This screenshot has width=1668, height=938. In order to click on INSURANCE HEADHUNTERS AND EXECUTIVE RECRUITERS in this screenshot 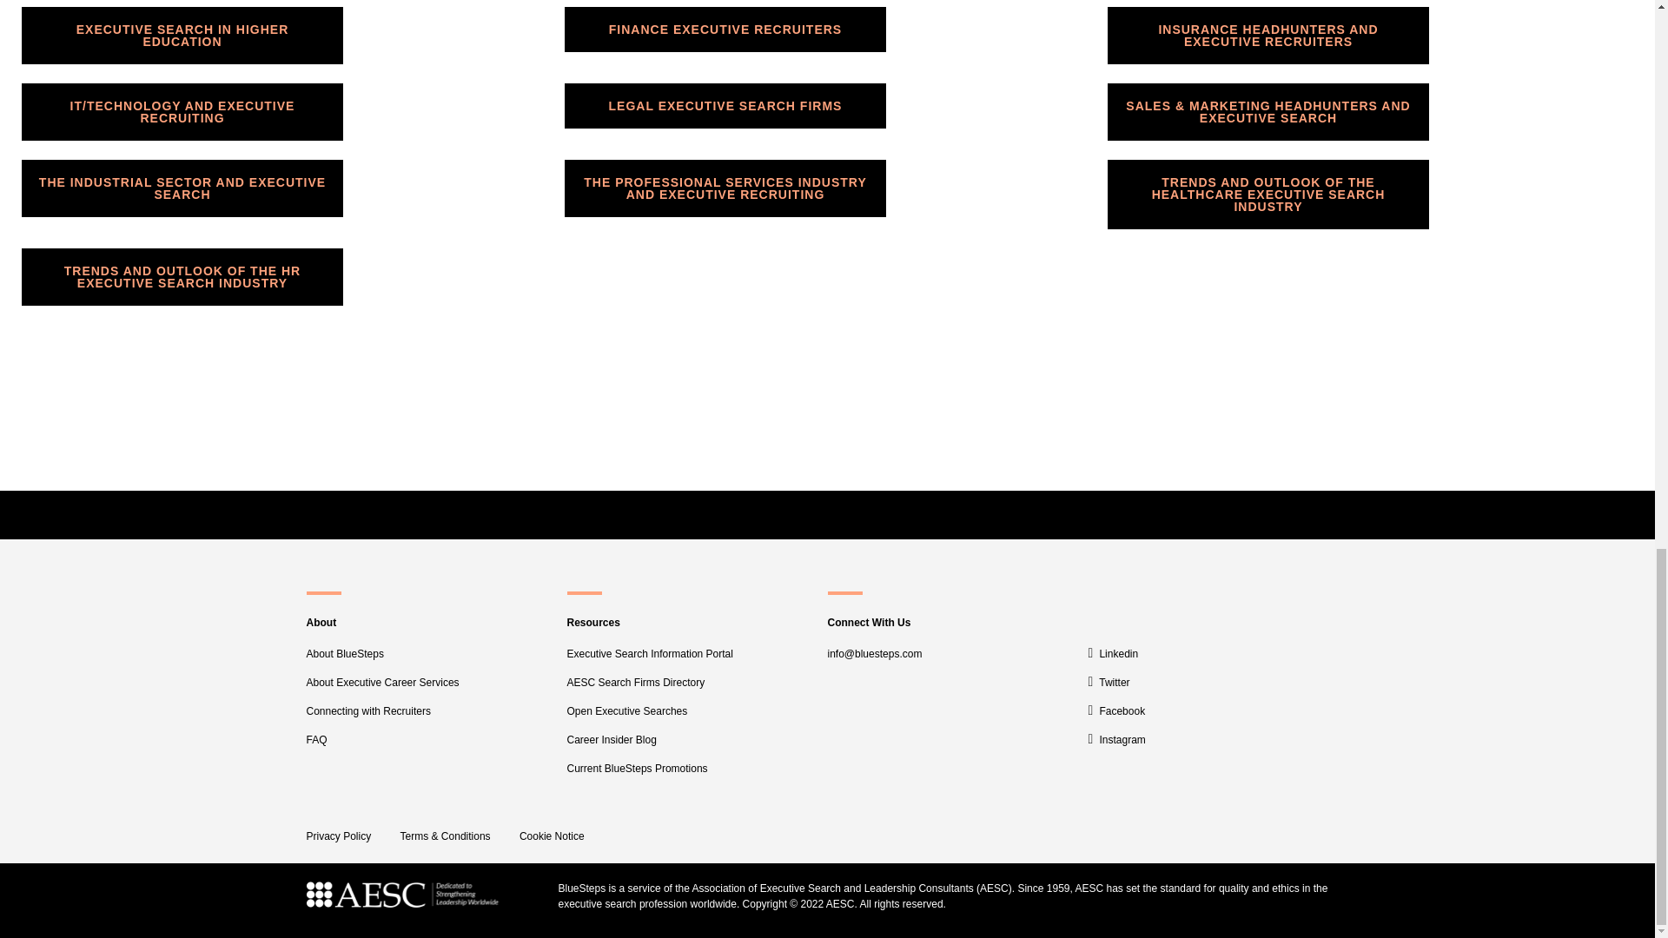, I will do `click(1268, 35)`.